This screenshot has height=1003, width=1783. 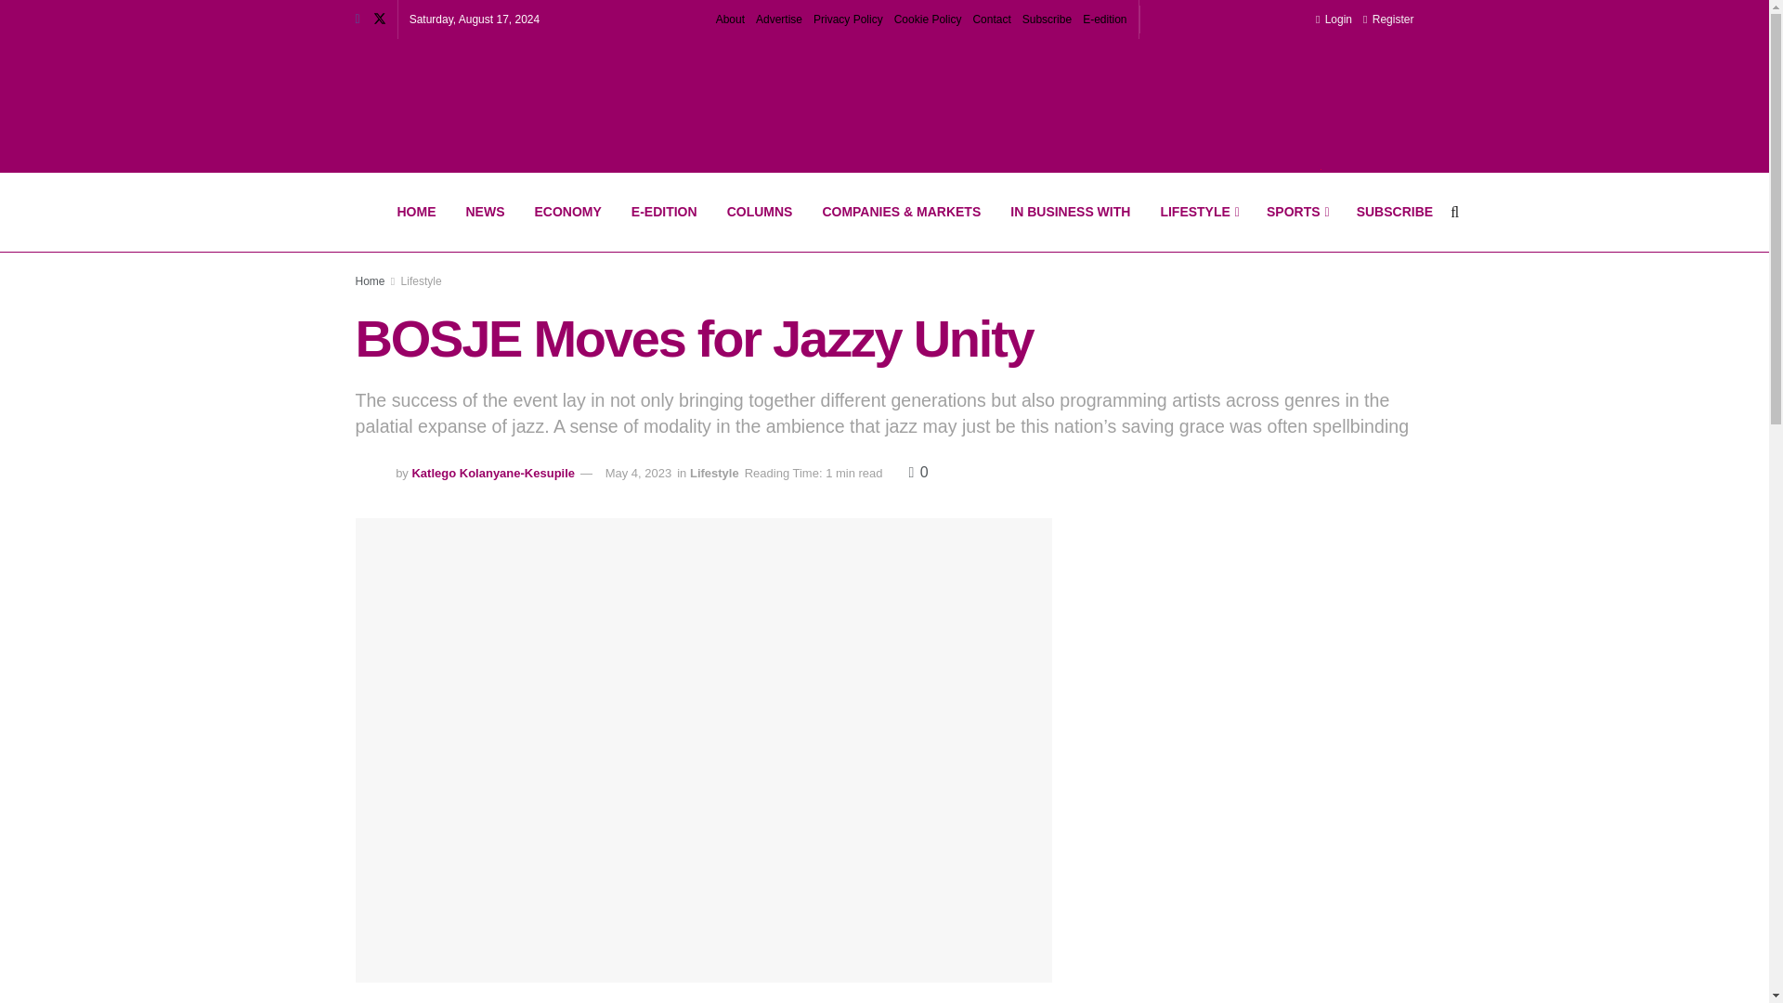 I want to click on SPORTS, so click(x=1296, y=212).